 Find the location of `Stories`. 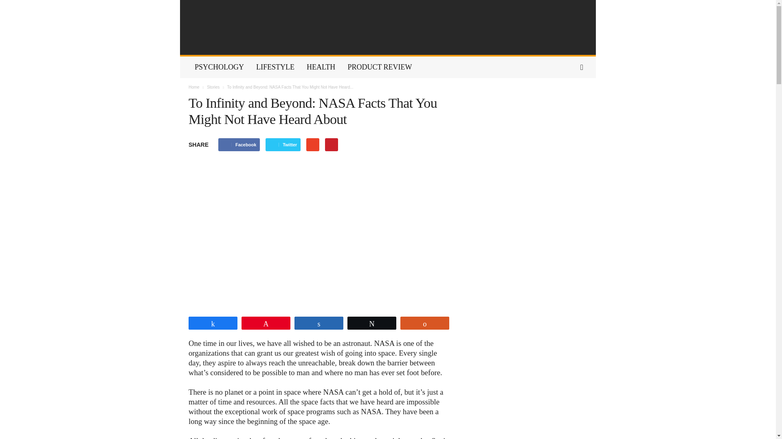

Stories is located at coordinates (213, 87).